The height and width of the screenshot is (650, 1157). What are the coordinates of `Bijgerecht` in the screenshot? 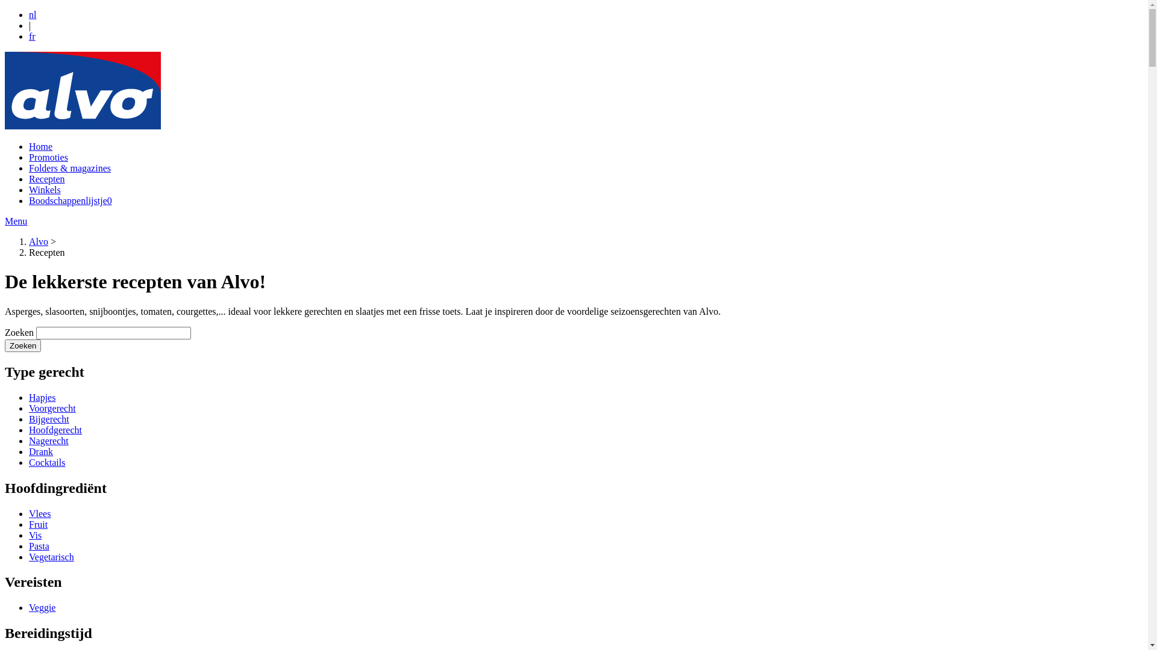 It's located at (49, 419).